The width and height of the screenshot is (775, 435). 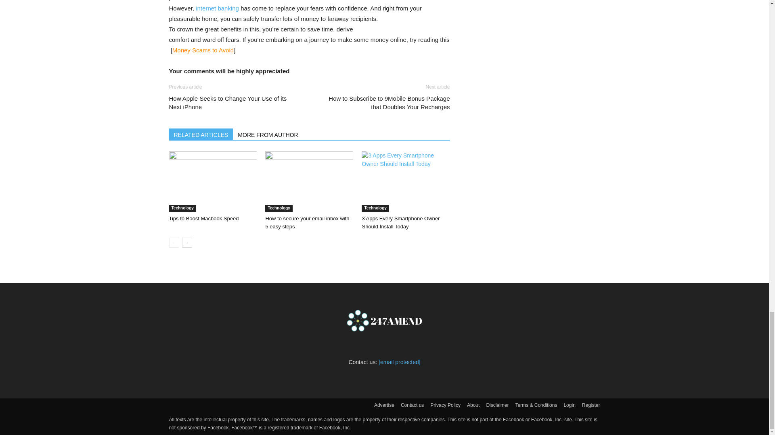 What do you see at coordinates (203, 50) in the screenshot?
I see `Money Scams to Avoid` at bounding box center [203, 50].